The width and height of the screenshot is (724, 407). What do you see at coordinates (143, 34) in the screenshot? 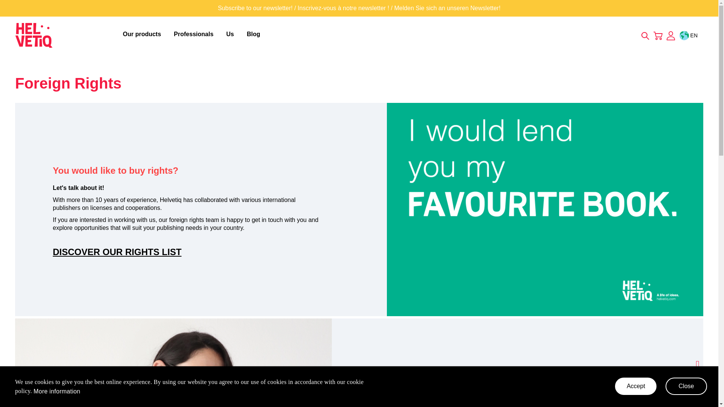
I see `Our products` at bounding box center [143, 34].